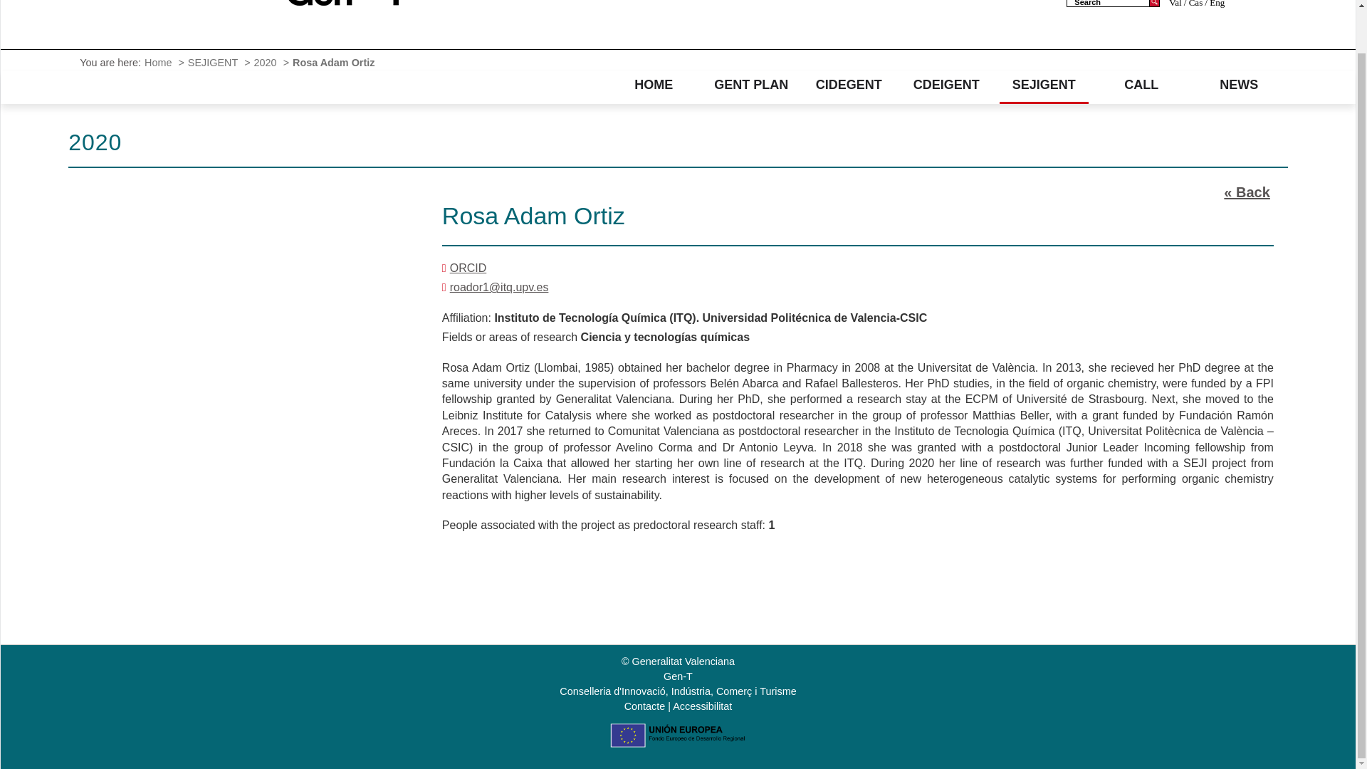 Image resolution: width=1367 pixels, height=769 pixels. Describe the element at coordinates (1239, 85) in the screenshot. I see `NEWS` at that location.